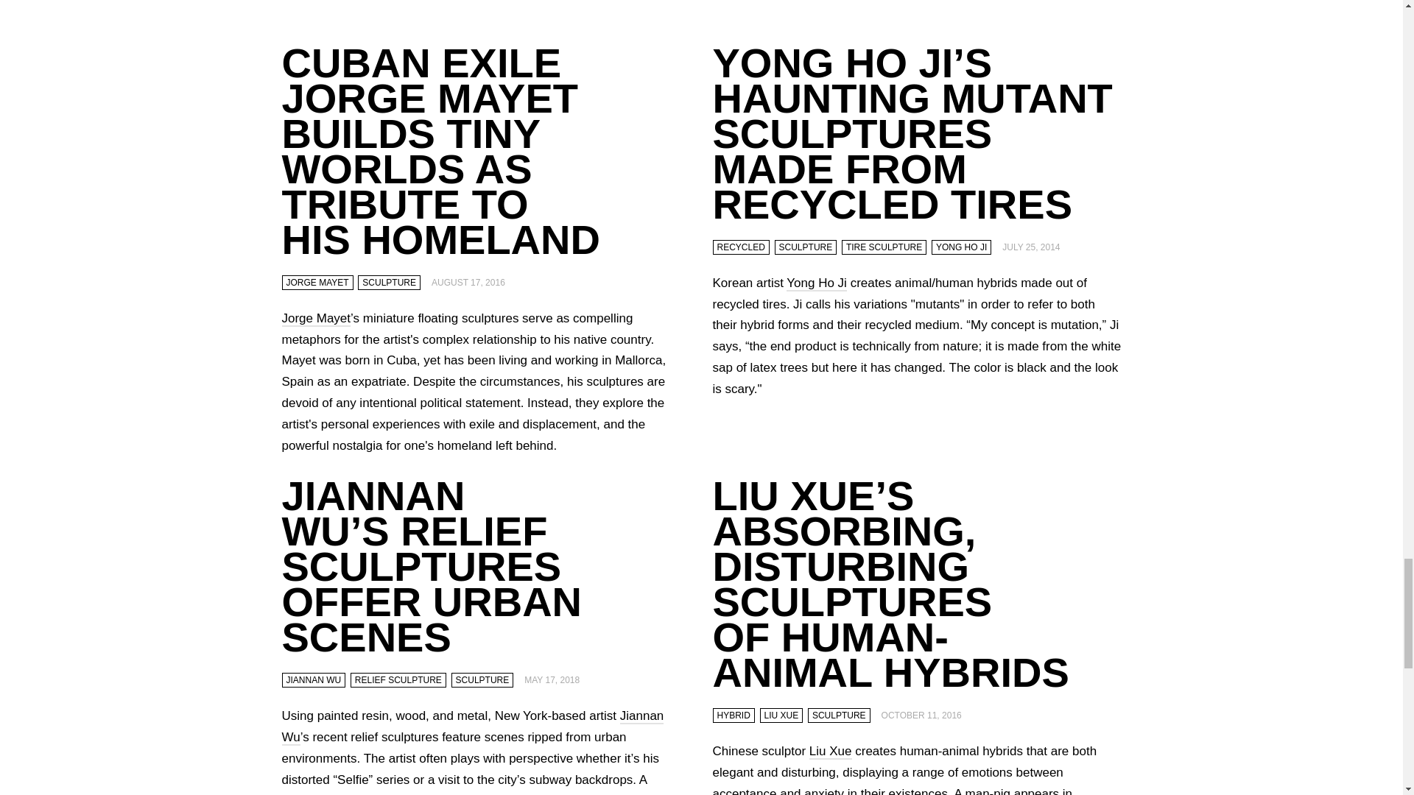 This screenshot has width=1414, height=795. I want to click on LIU XUE, so click(781, 715).